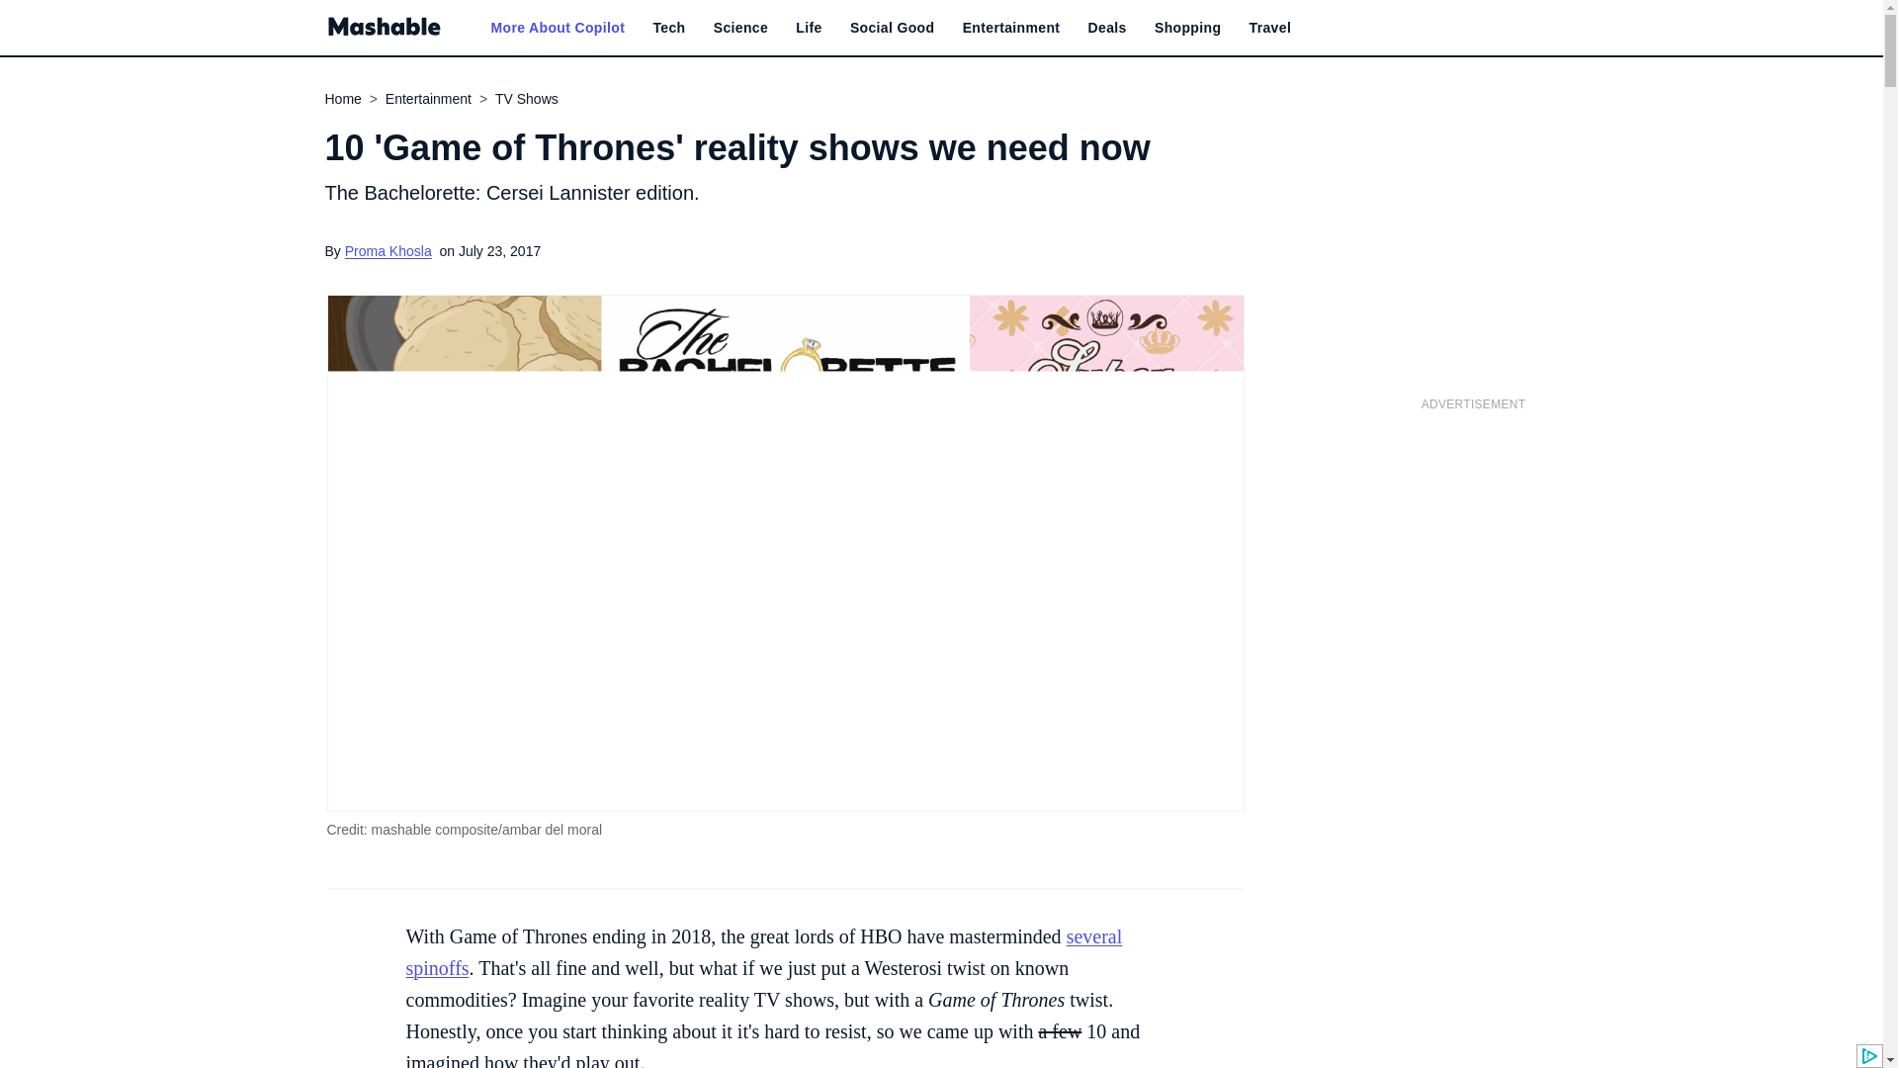 The image size is (1898, 1068). Describe the element at coordinates (557, 28) in the screenshot. I see `More About Copilot` at that location.